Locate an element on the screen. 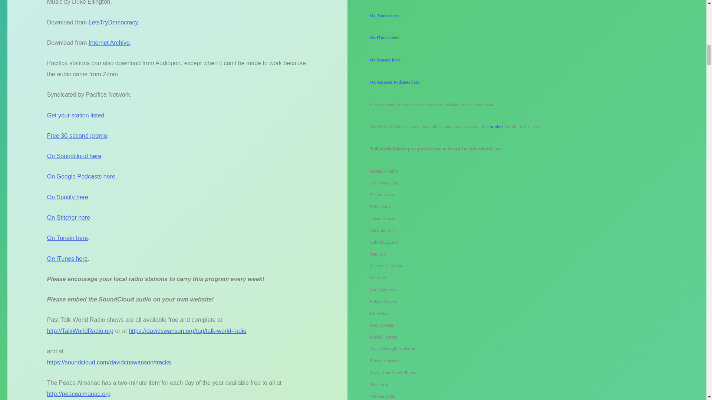 This screenshot has height=400, width=712. Get your station listed is located at coordinates (76, 115).